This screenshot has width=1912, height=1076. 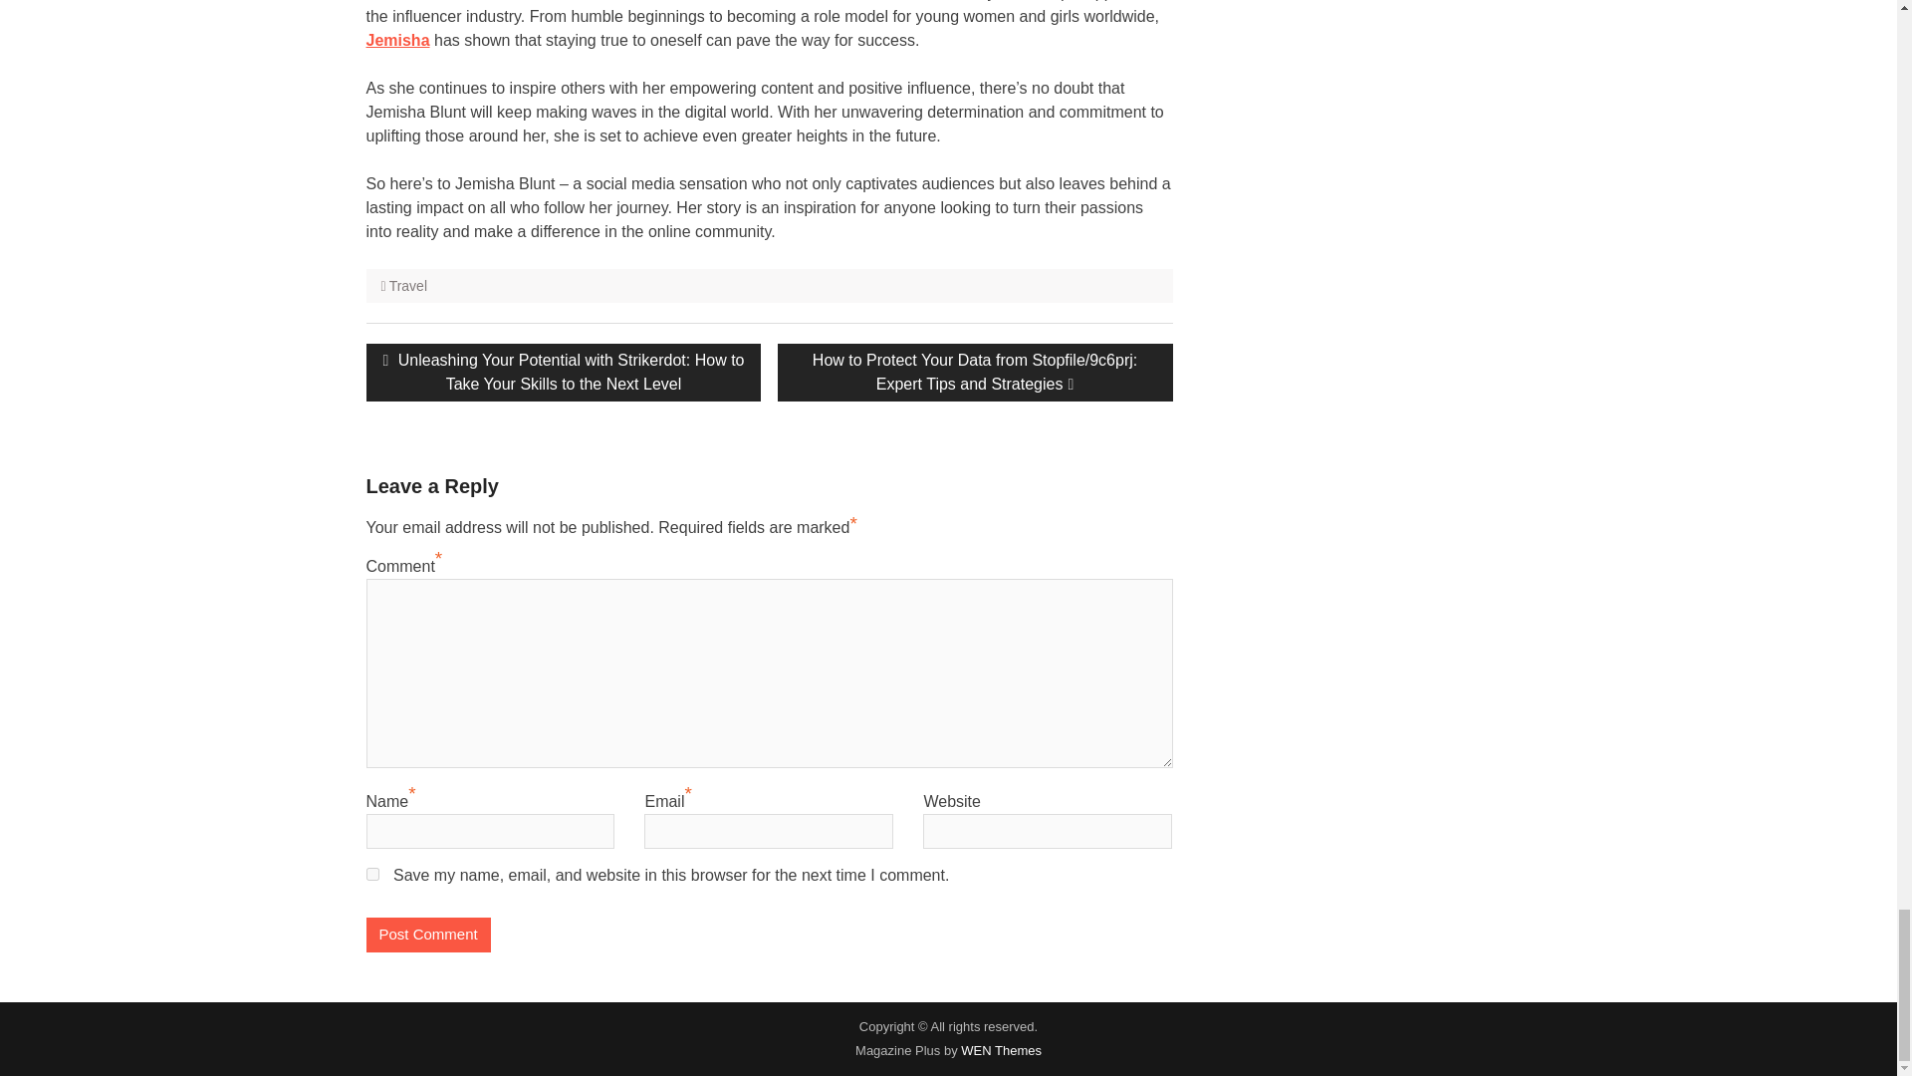 I want to click on Travel, so click(x=408, y=285).